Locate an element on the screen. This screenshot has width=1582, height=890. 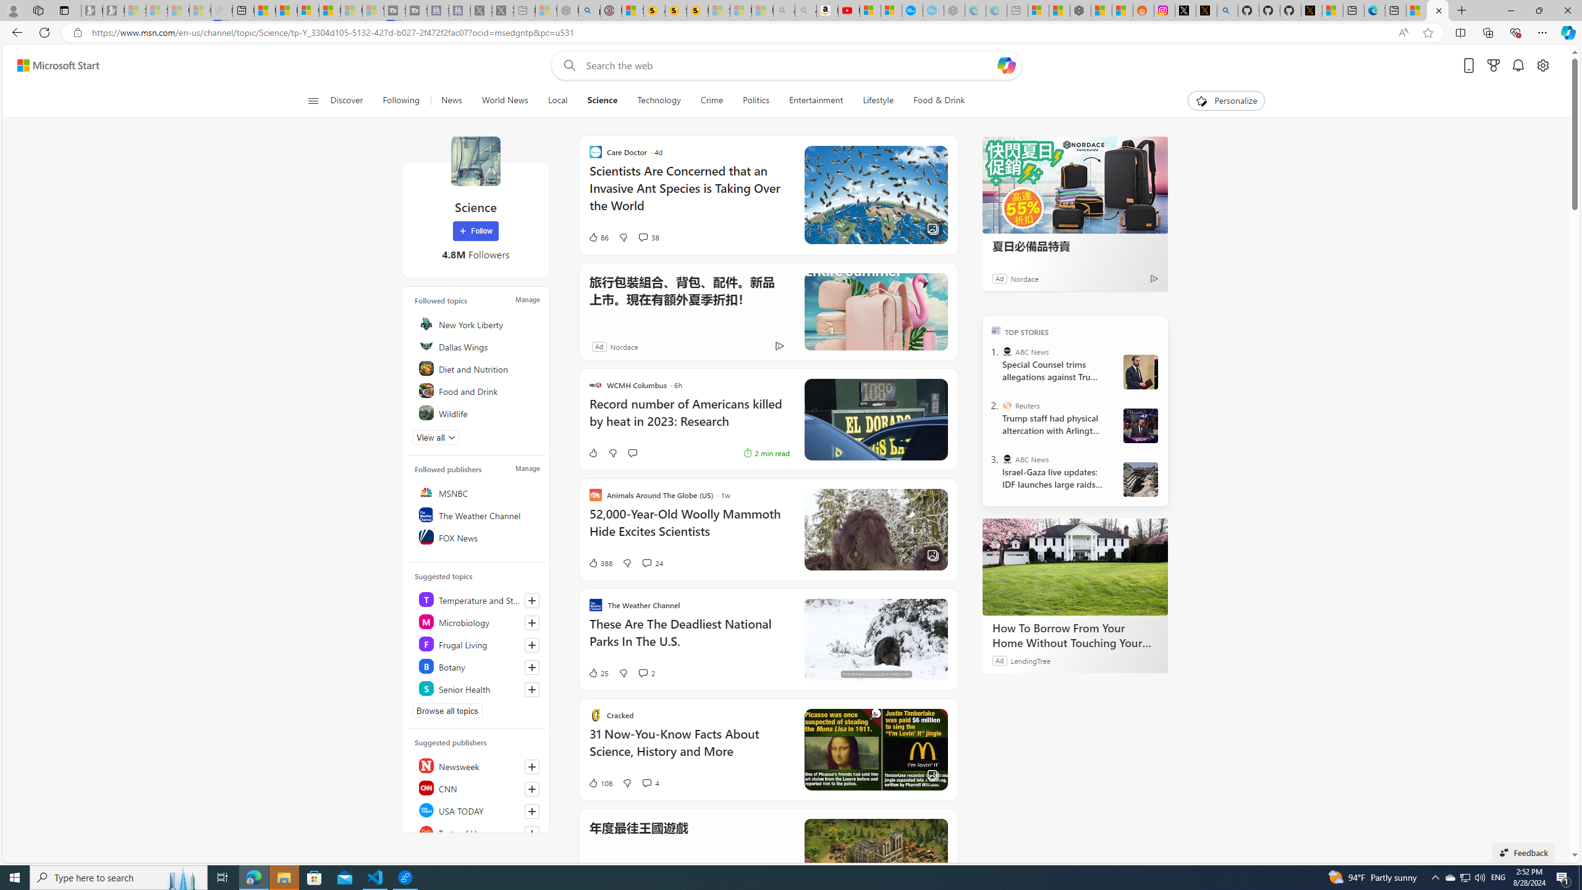
View comments 2 Comment is located at coordinates (643, 673).